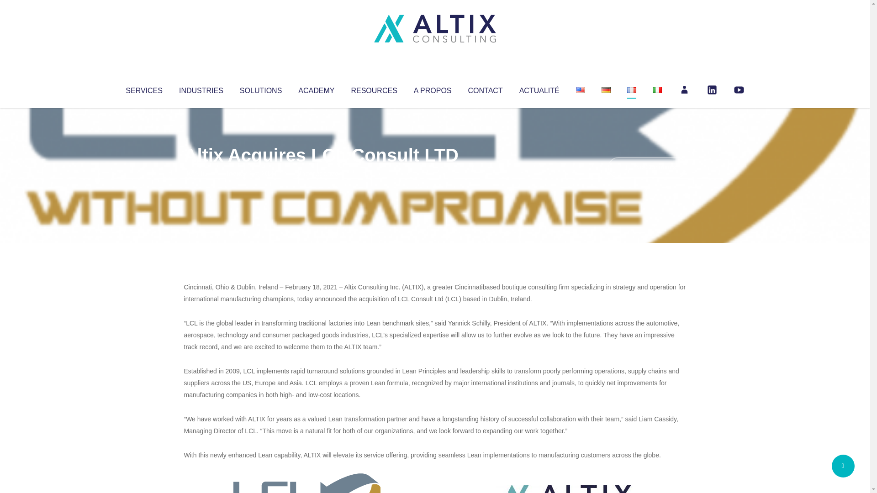  What do you see at coordinates (143, 89) in the screenshot?
I see `SERVICES` at bounding box center [143, 89].